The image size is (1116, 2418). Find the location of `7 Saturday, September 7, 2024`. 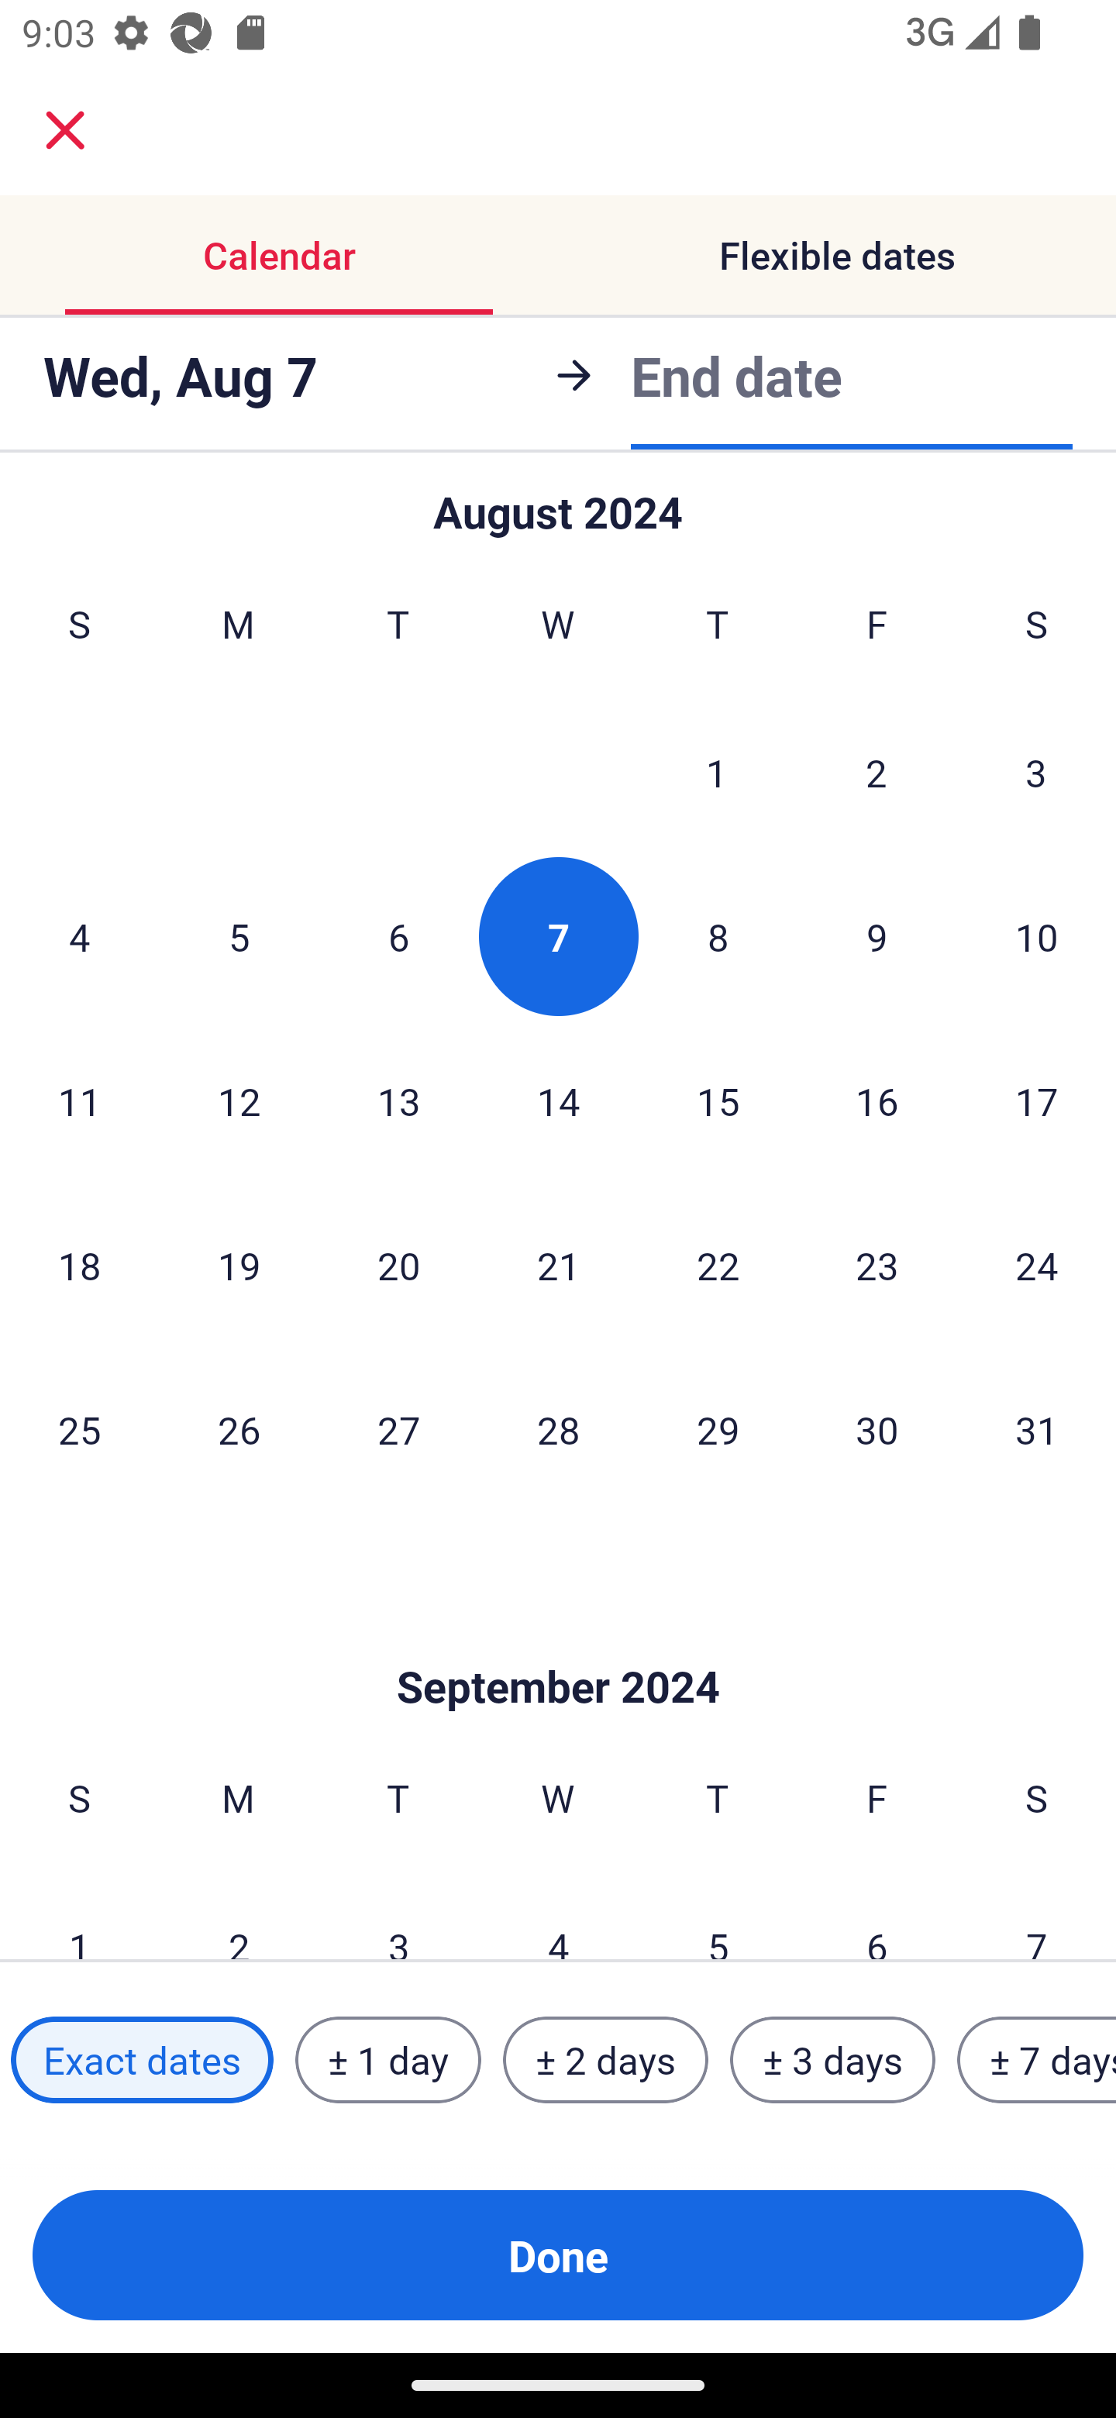

7 Saturday, September 7, 2024 is located at coordinates (1037, 1913).